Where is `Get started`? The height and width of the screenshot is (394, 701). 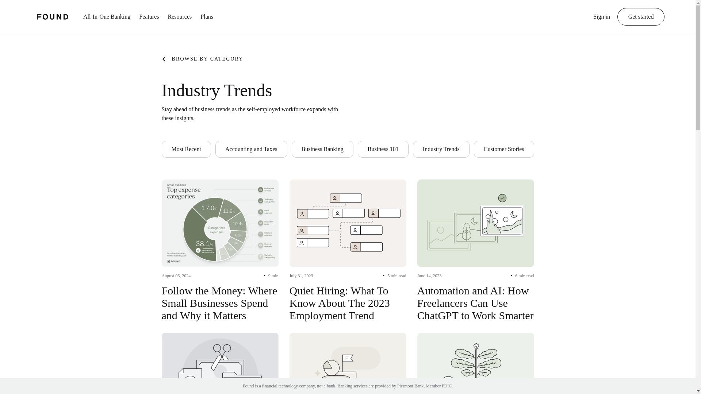 Get started is located at coordinates (641, 17).